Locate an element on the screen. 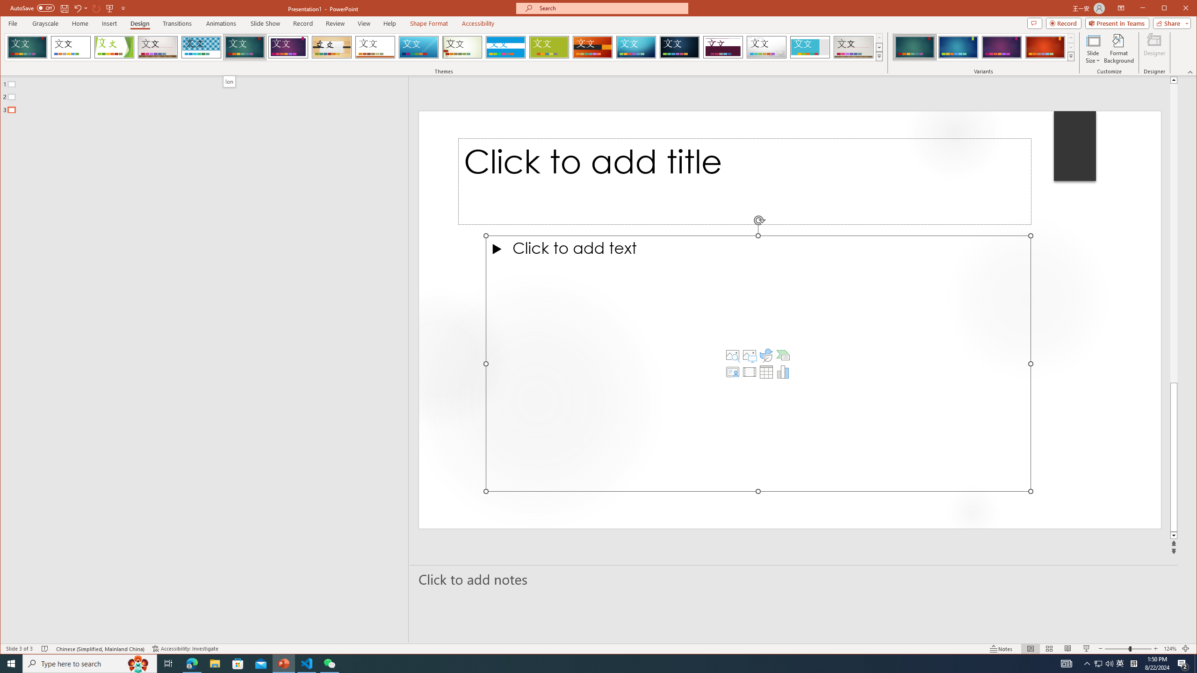 Image resolution: width=1197 pixels, height=673 pixels. Berlin is located at coordinates (592, 47).